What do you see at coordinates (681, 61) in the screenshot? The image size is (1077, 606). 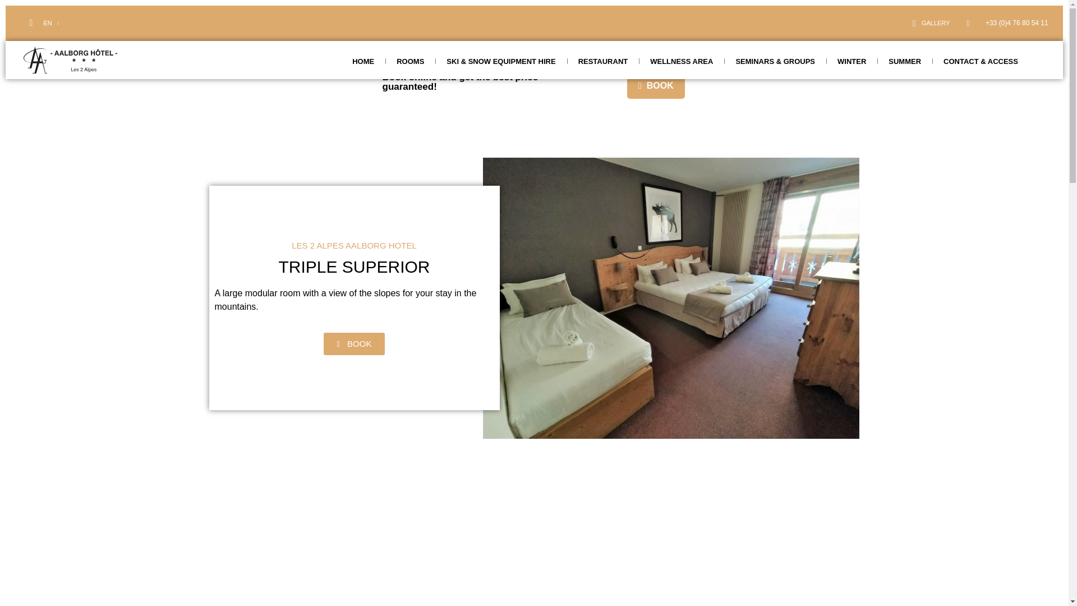 I see `WELLNESS AREA` at bounding box center [681, 61].